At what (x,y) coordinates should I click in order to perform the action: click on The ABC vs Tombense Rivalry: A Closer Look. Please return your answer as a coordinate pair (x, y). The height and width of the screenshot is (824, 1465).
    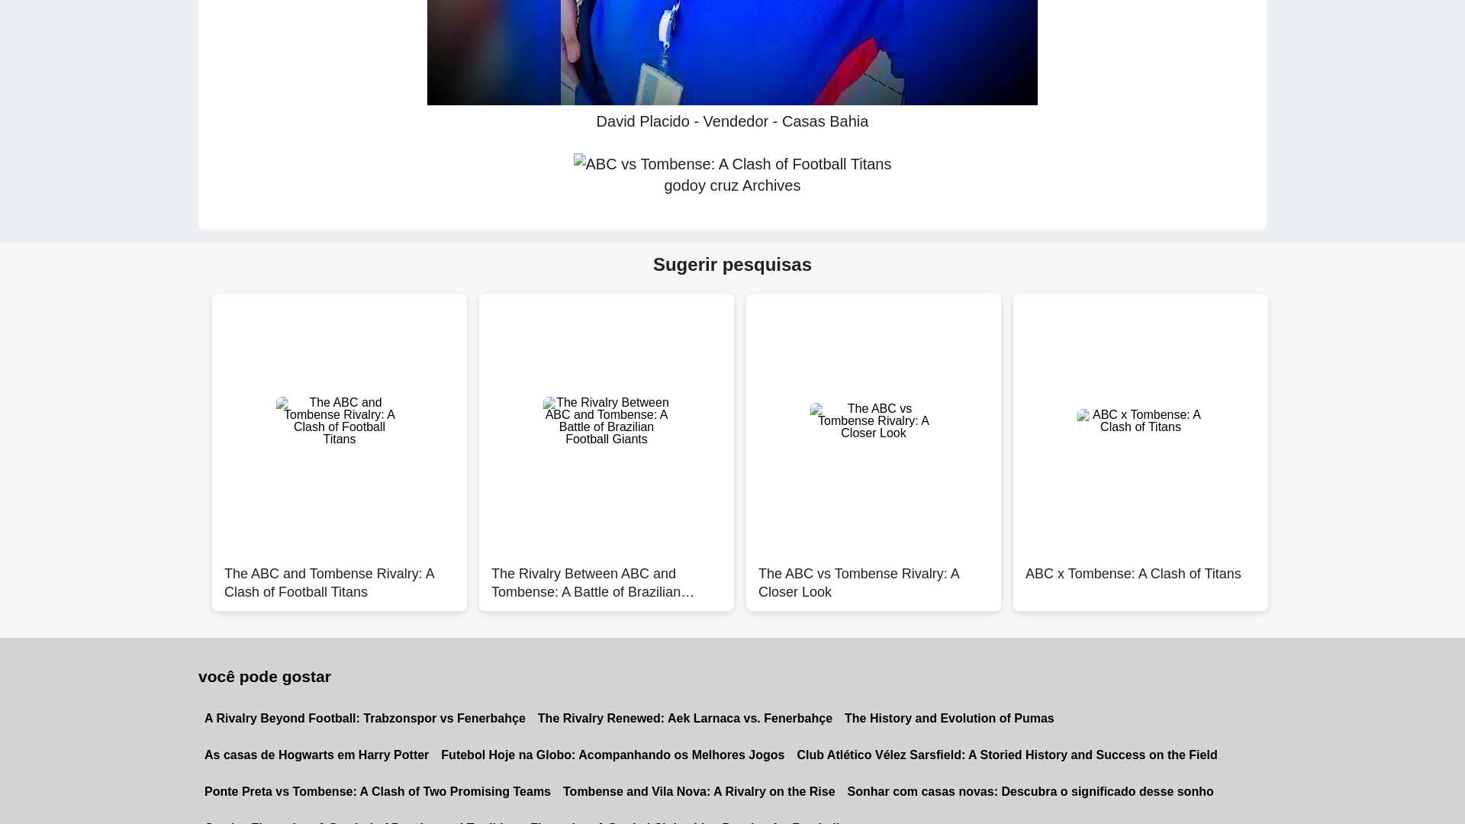
    Looking at the image, I should click on (873, 575).